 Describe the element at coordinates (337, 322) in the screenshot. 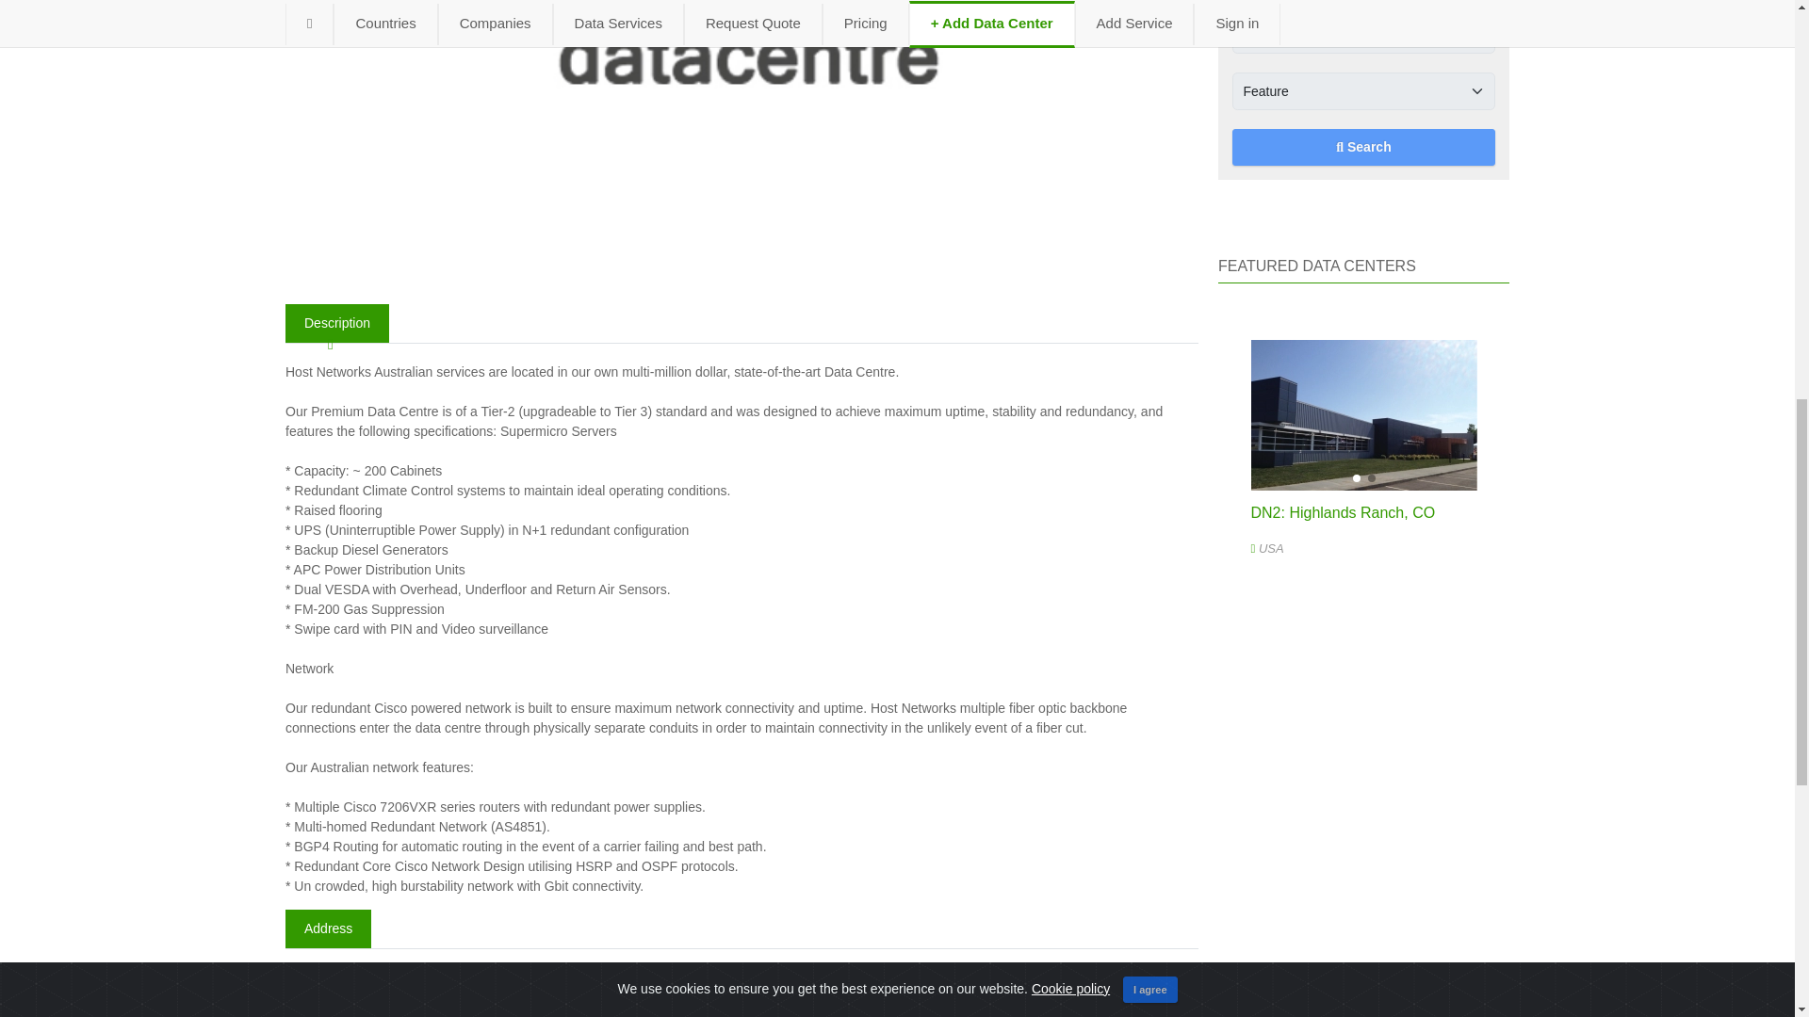

I see `Description` at that location.